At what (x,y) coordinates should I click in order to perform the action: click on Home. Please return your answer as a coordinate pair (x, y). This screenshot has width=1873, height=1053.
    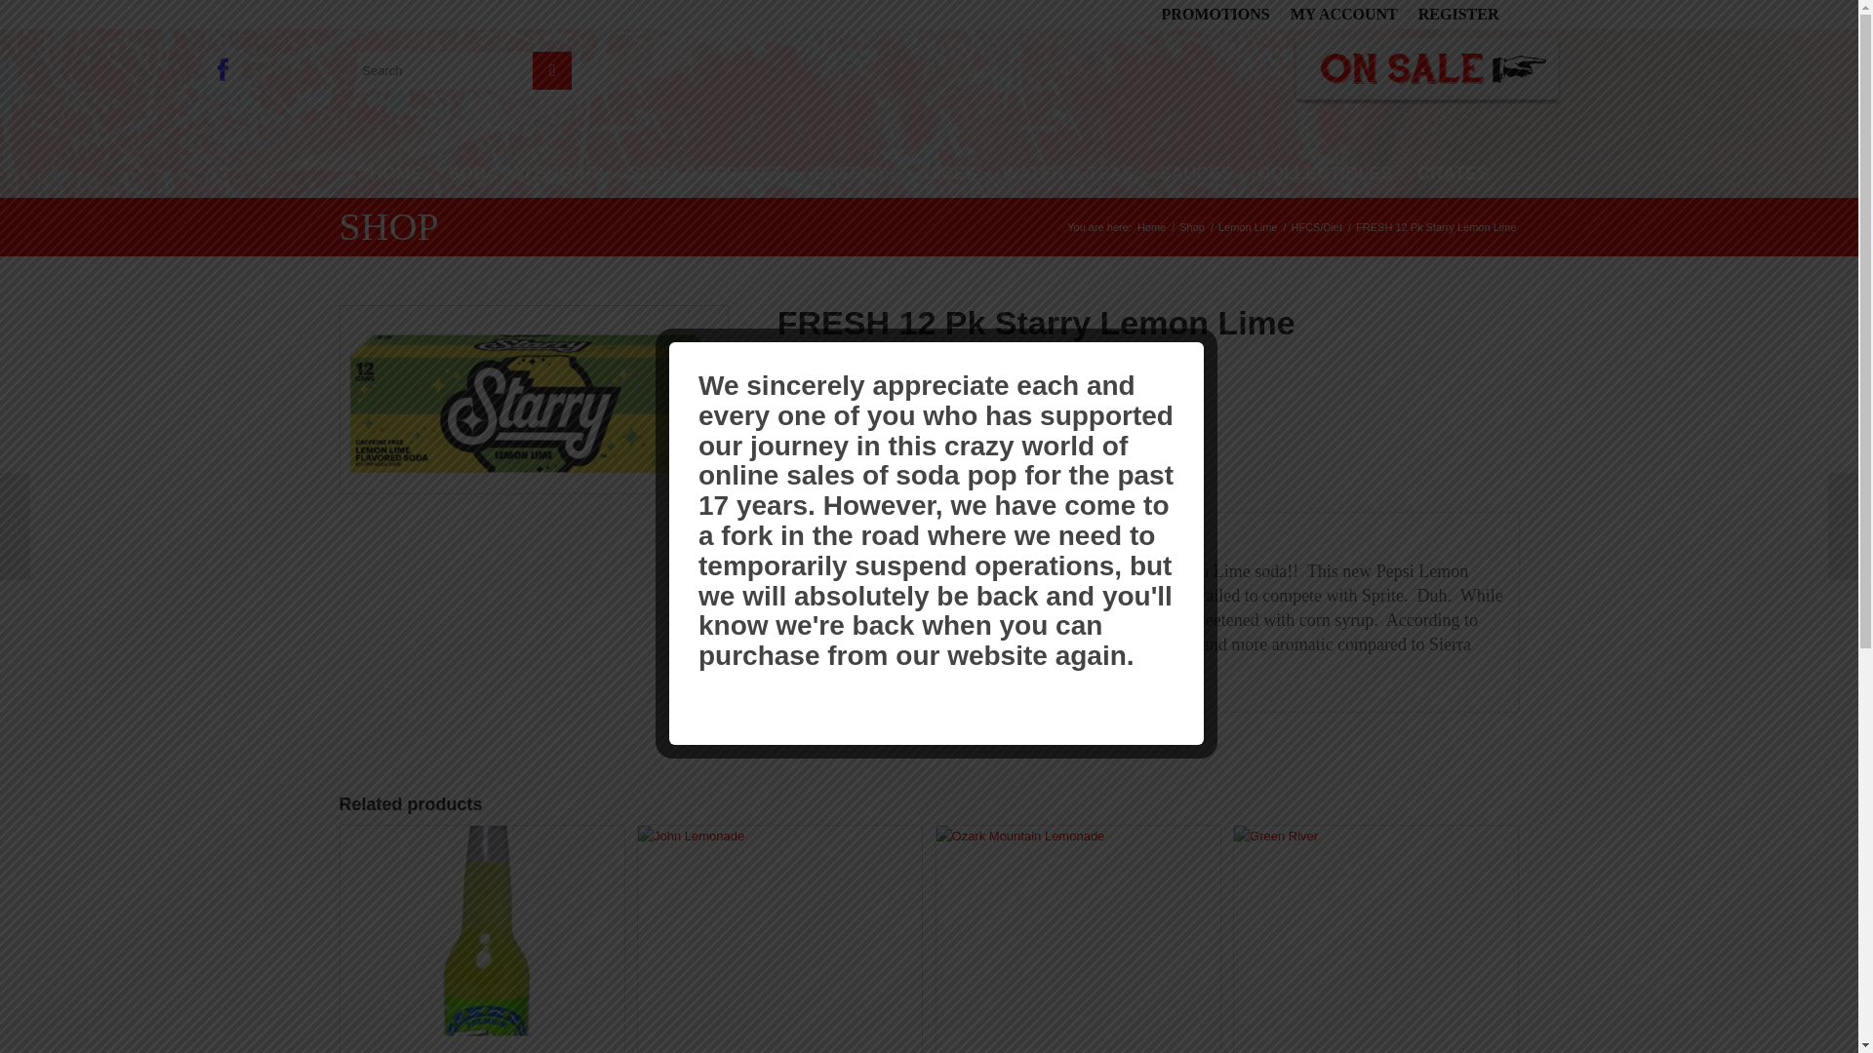
    Looking at the image, I should click on (1151, 226).